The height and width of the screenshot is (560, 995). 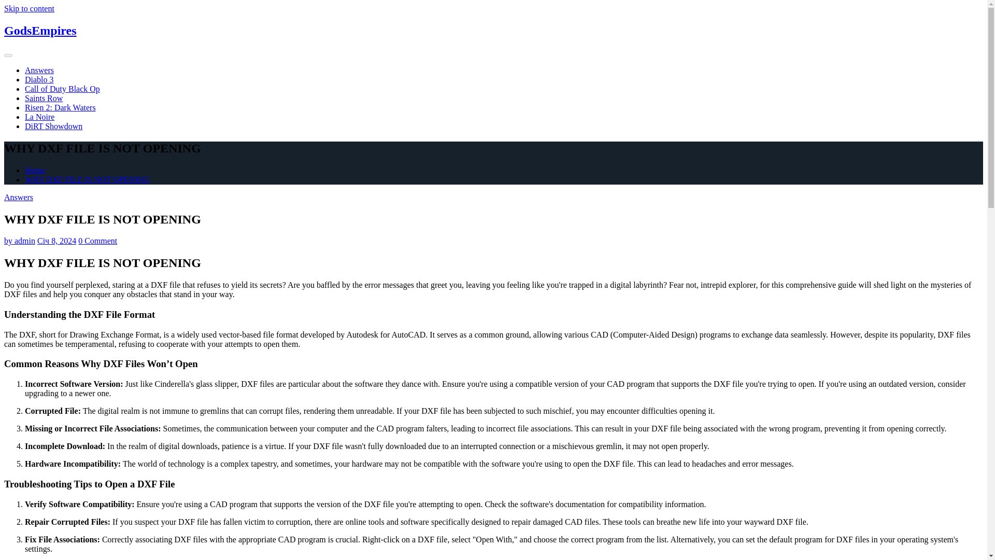 What do you see at coordinates (29, 8) in the screenshot?
I see `Skip to content` at bounding box center [29, 8].